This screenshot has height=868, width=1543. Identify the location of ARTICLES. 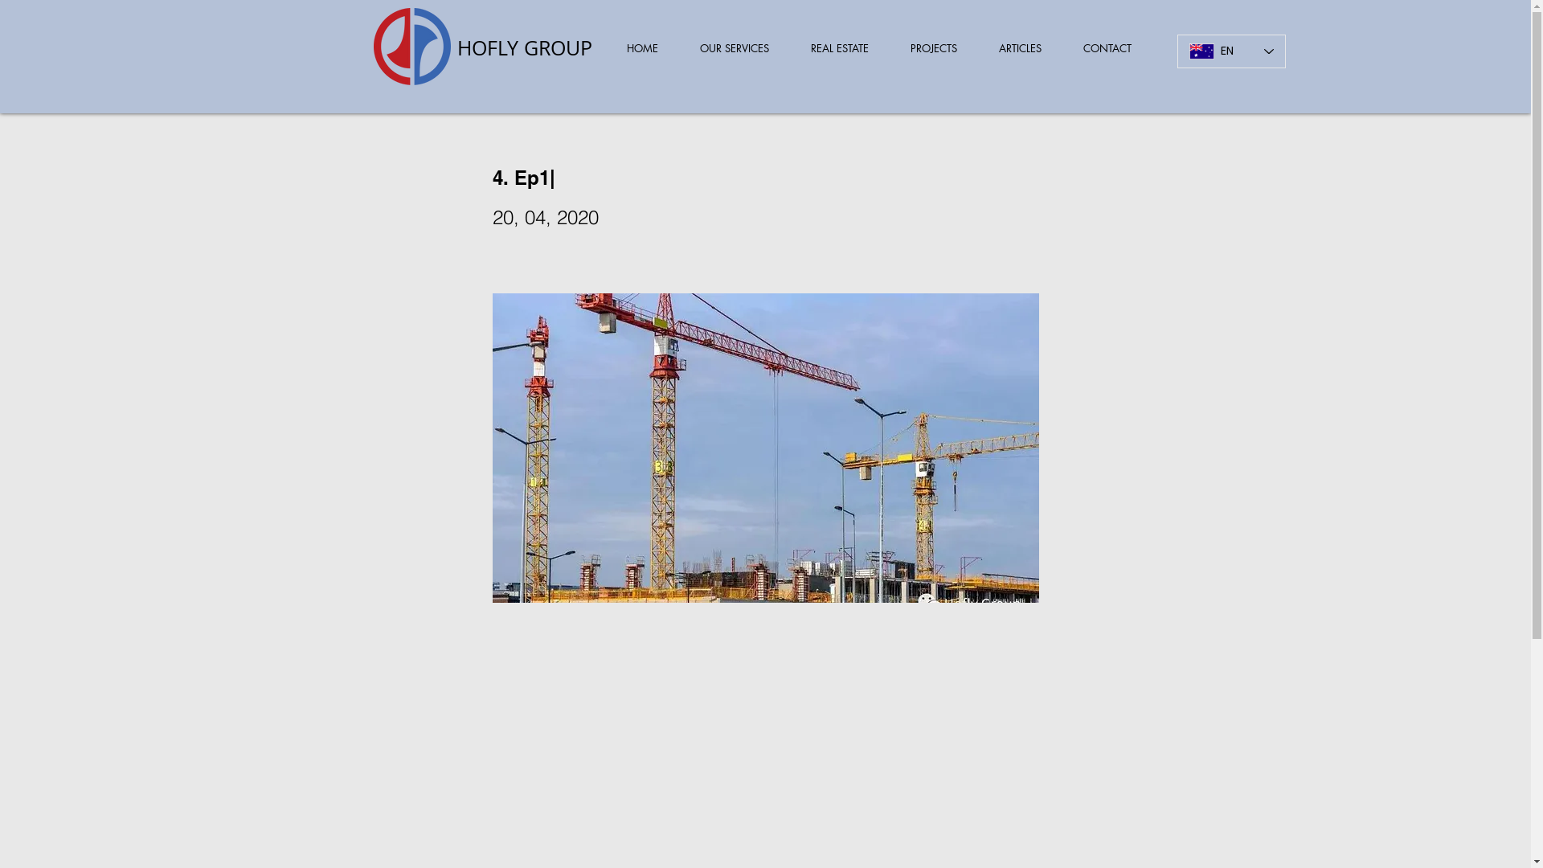
(1019, 48).